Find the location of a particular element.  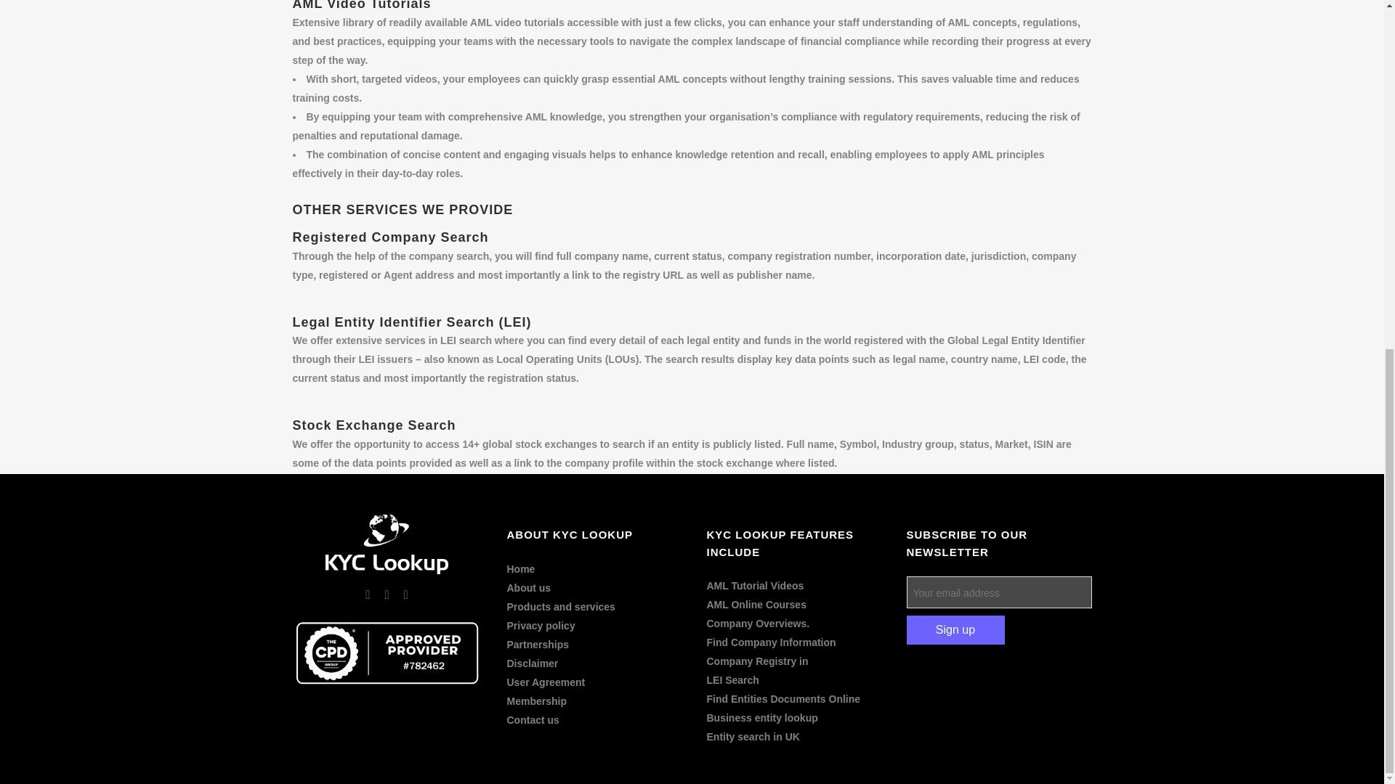

Sign up is located at coordinates (955, 629).